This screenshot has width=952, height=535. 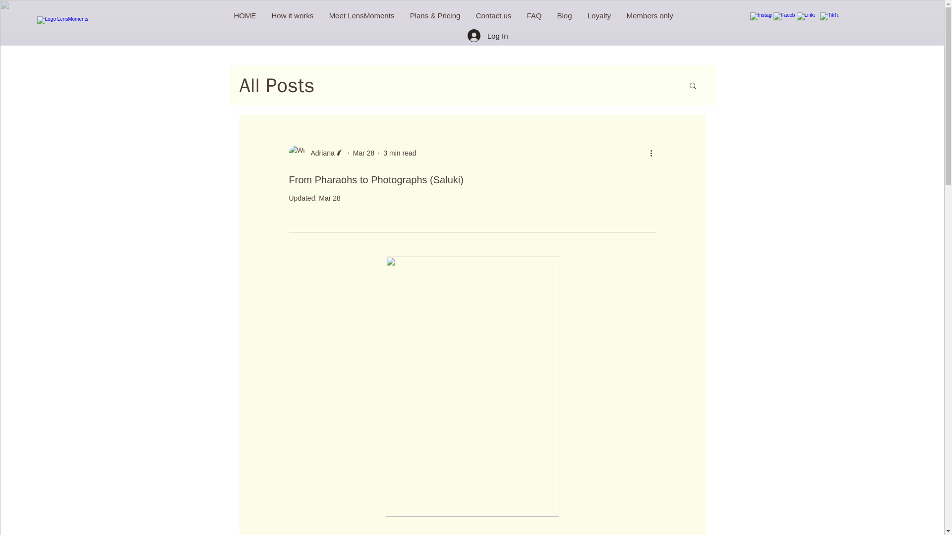 What do you see at coordinates (598, 16) in the screenshot?
I see `Loyalty` at bounding box center [598, 16].